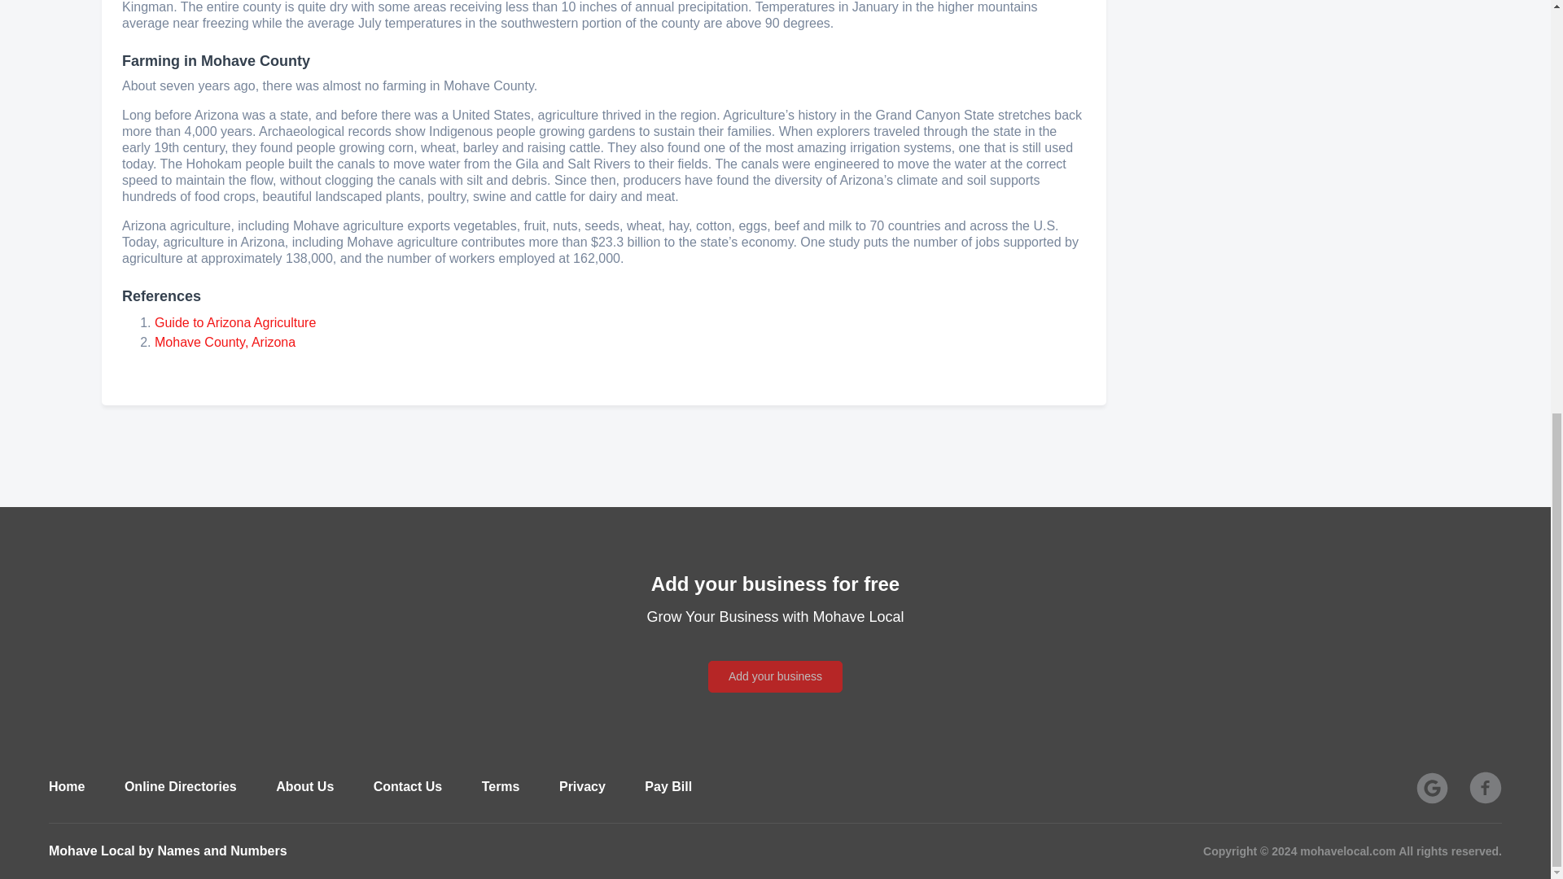 Image resolution: width=1563 pixels, height=879 pixels. What do you see at coordinates (234, 322) in the screenshot?
I see `Guide to Arizona Agriculture` at bounding box center [234, 322].